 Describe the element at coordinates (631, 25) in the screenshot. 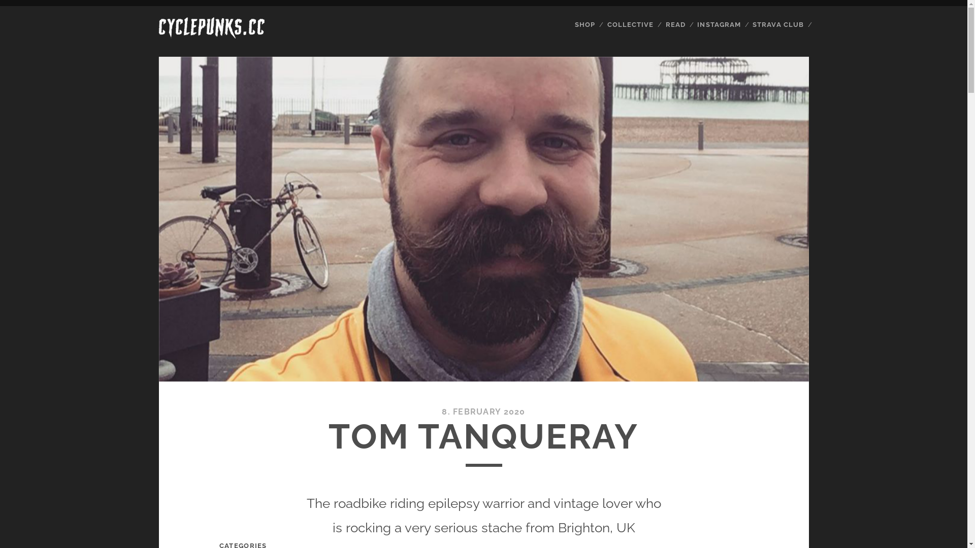

I see `COLLECTIVE` at that location.